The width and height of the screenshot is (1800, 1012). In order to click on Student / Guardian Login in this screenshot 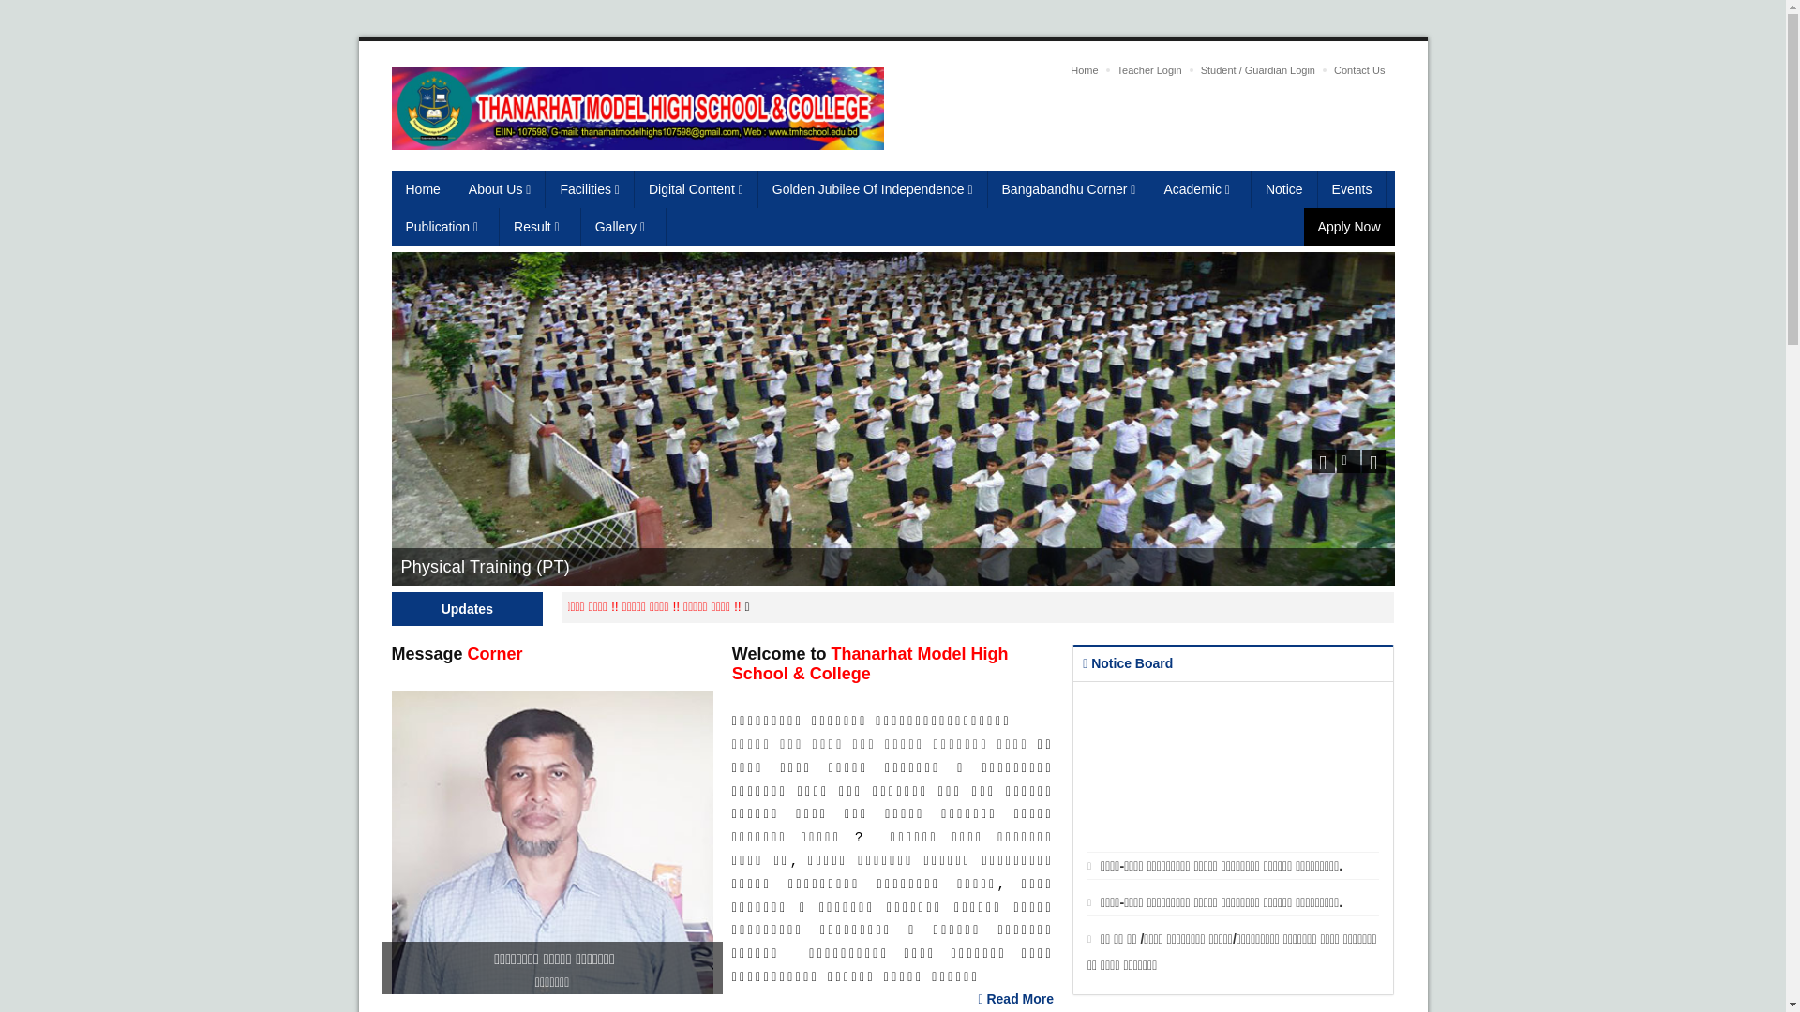, I will do `click(1258, 70)`.